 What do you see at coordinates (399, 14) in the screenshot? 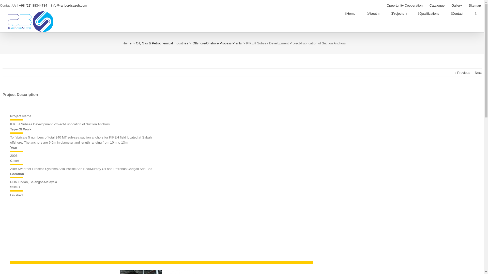
I see `Projects` at bounding box center [399, 14].